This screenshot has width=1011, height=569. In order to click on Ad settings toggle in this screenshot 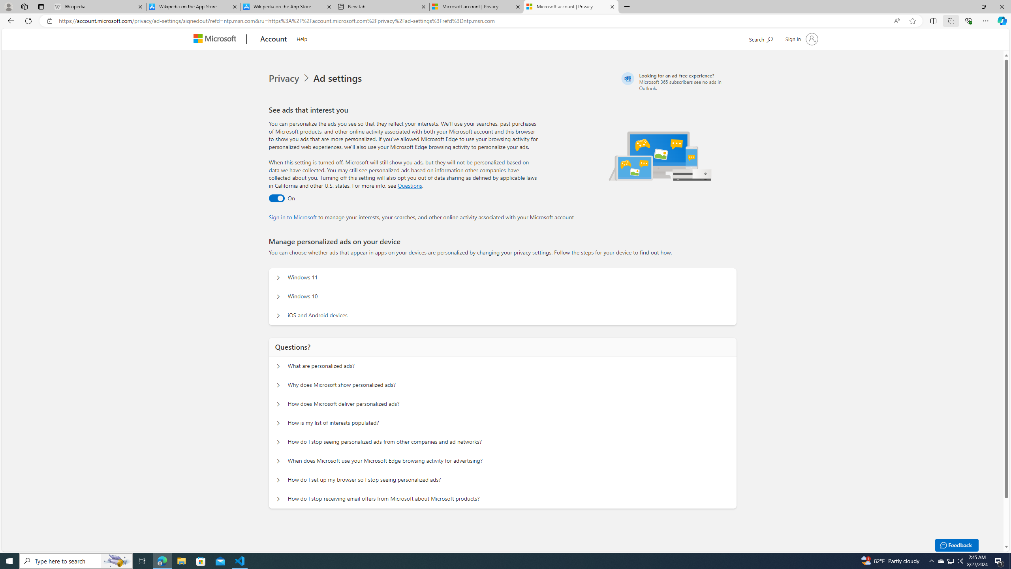, I will do `click(276, 198)`.